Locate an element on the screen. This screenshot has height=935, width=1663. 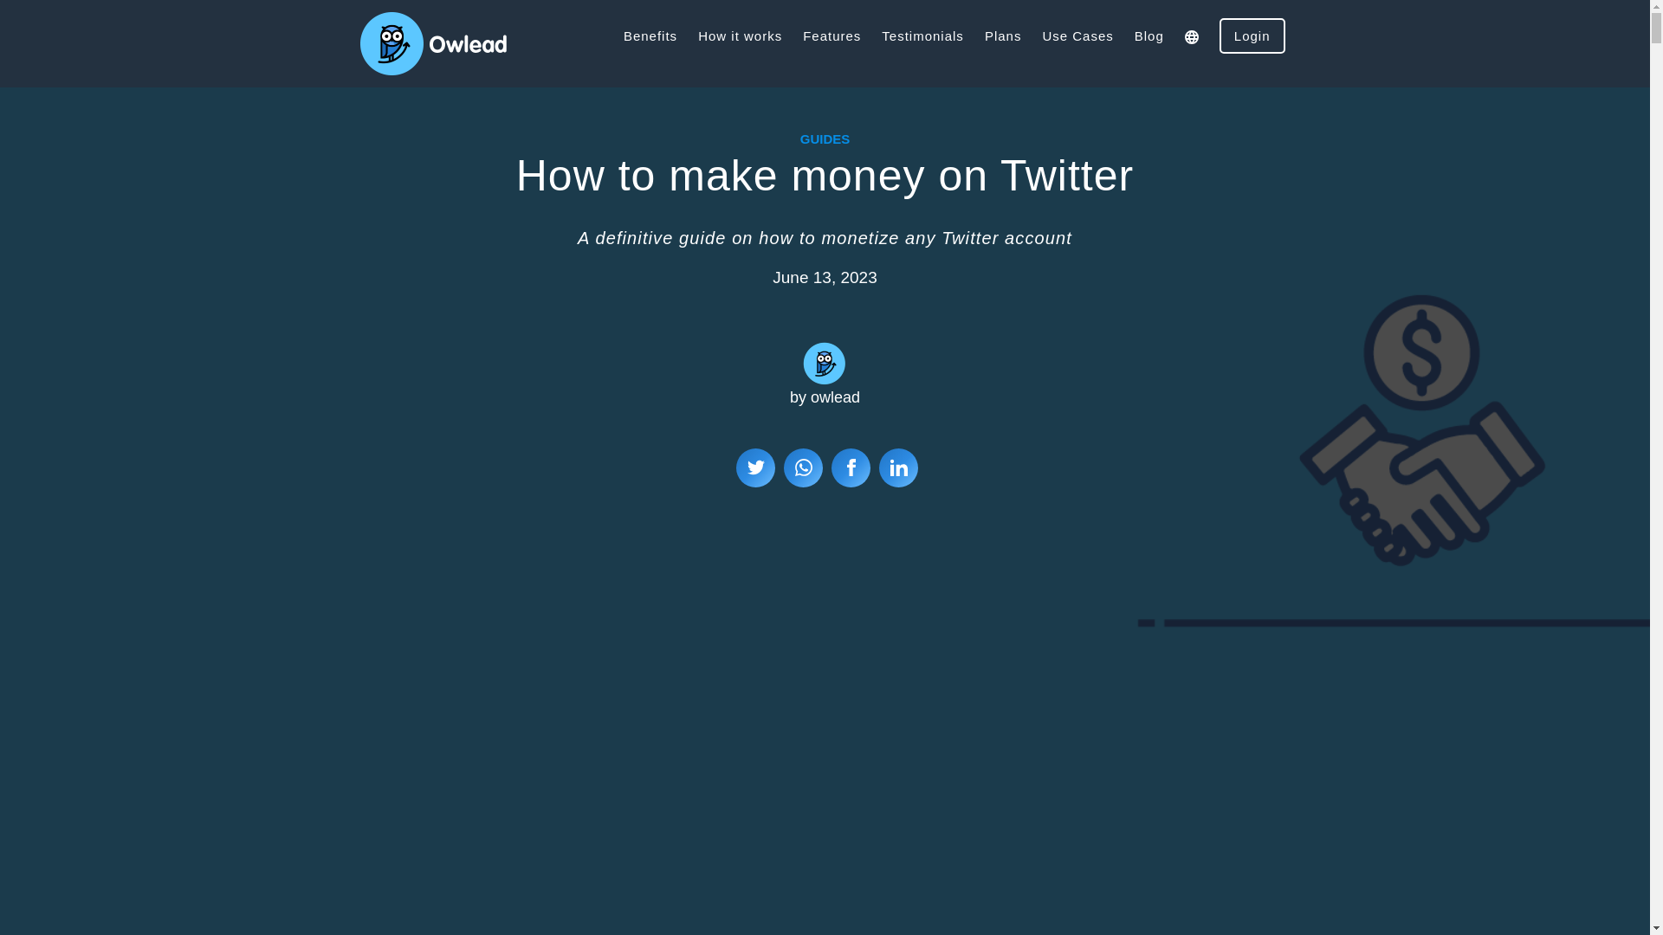
Benefits is located at coordinates (650, 35).